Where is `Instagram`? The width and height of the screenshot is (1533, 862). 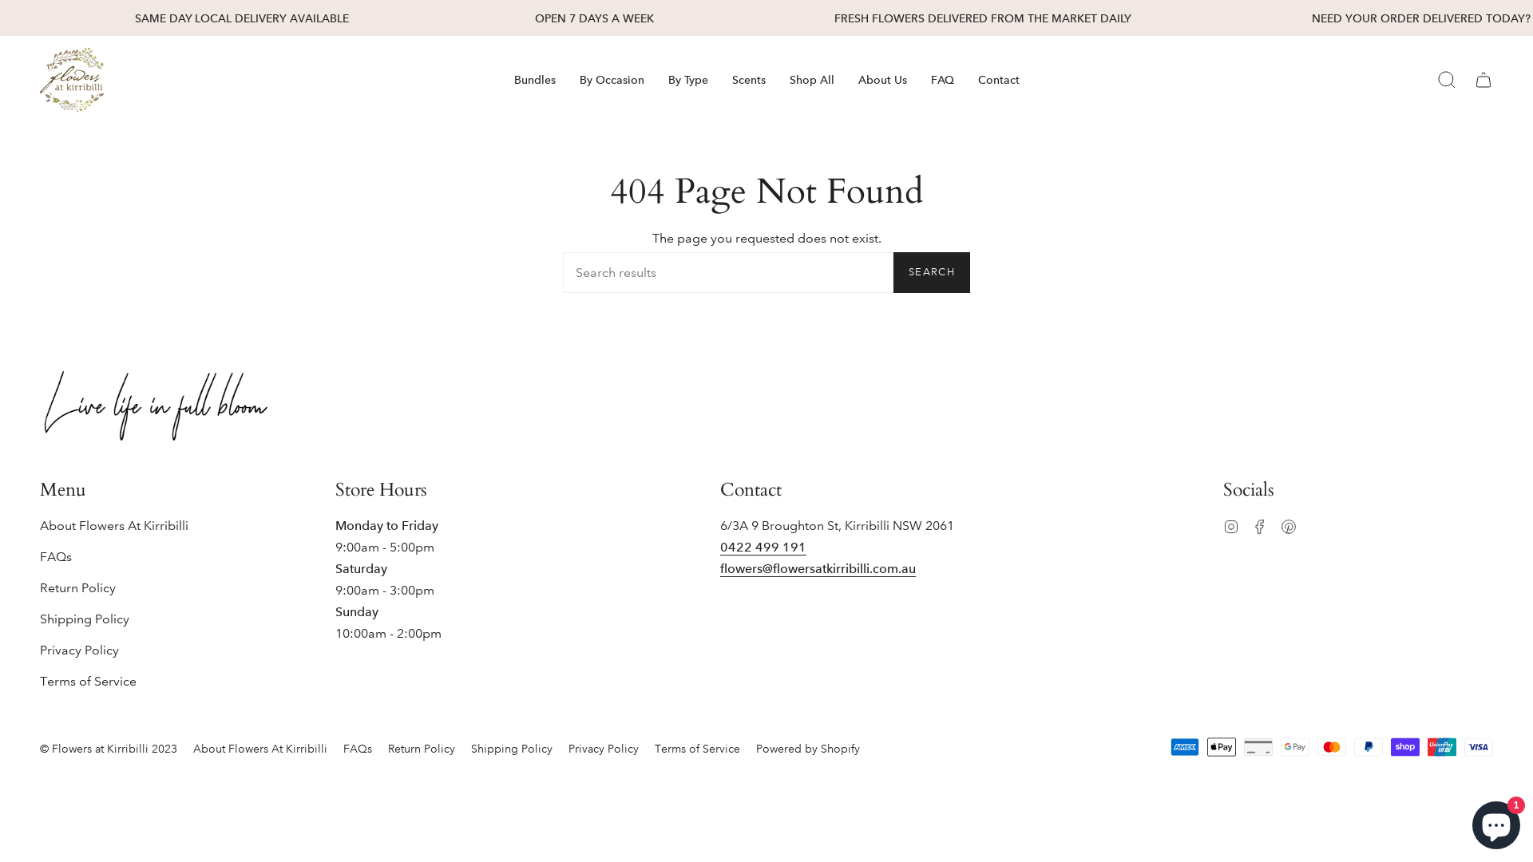
Instagram is located at coordinates (1231, 525).